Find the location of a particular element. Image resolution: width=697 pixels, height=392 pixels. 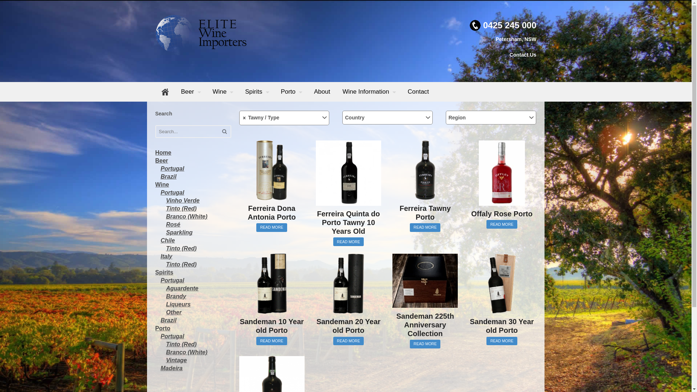

Ferreira Quinta do Porto Tawny 10 Years Old is located at coordinates (348, 188).